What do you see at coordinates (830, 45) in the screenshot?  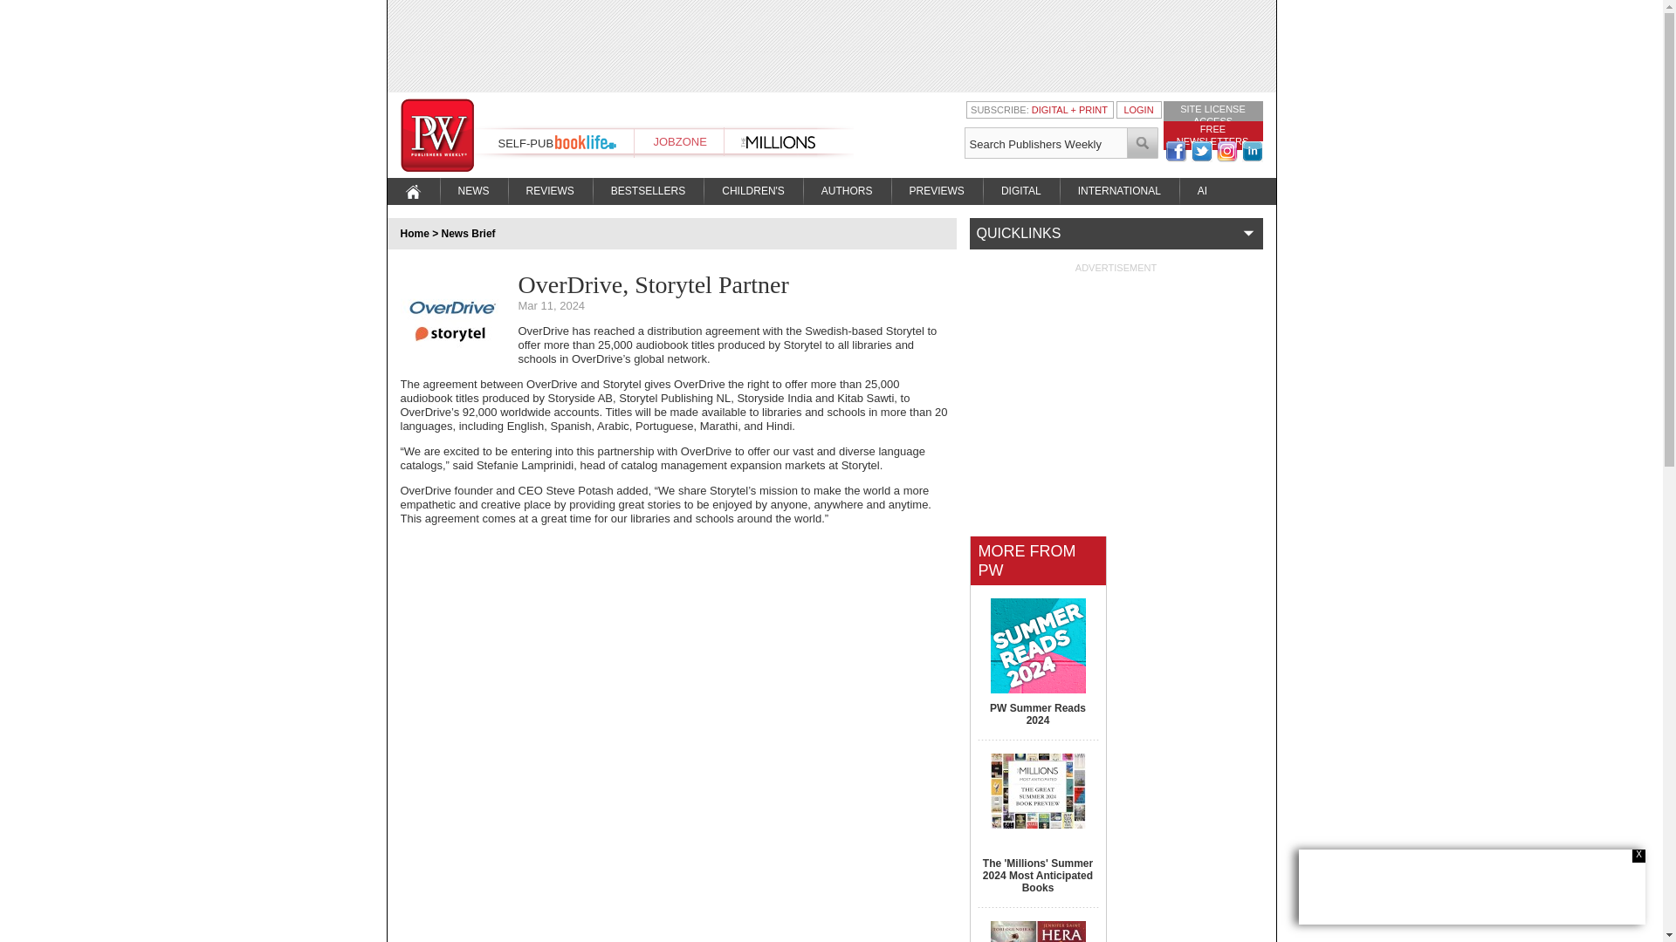 I see `3rd party ad content` at bounding box center [830, 45].